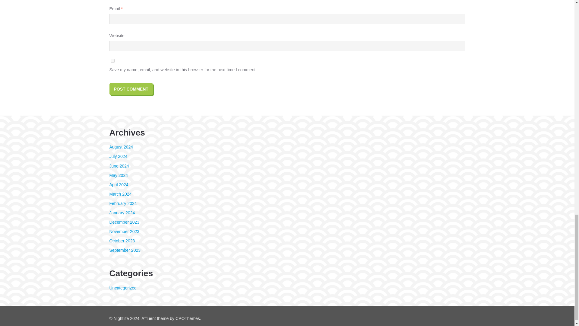 This screenshot has width=579, height=326. What do you see at coordinates (121, 147) in the screenshot?
I see `August 2024` at bounding box center [121, 147].